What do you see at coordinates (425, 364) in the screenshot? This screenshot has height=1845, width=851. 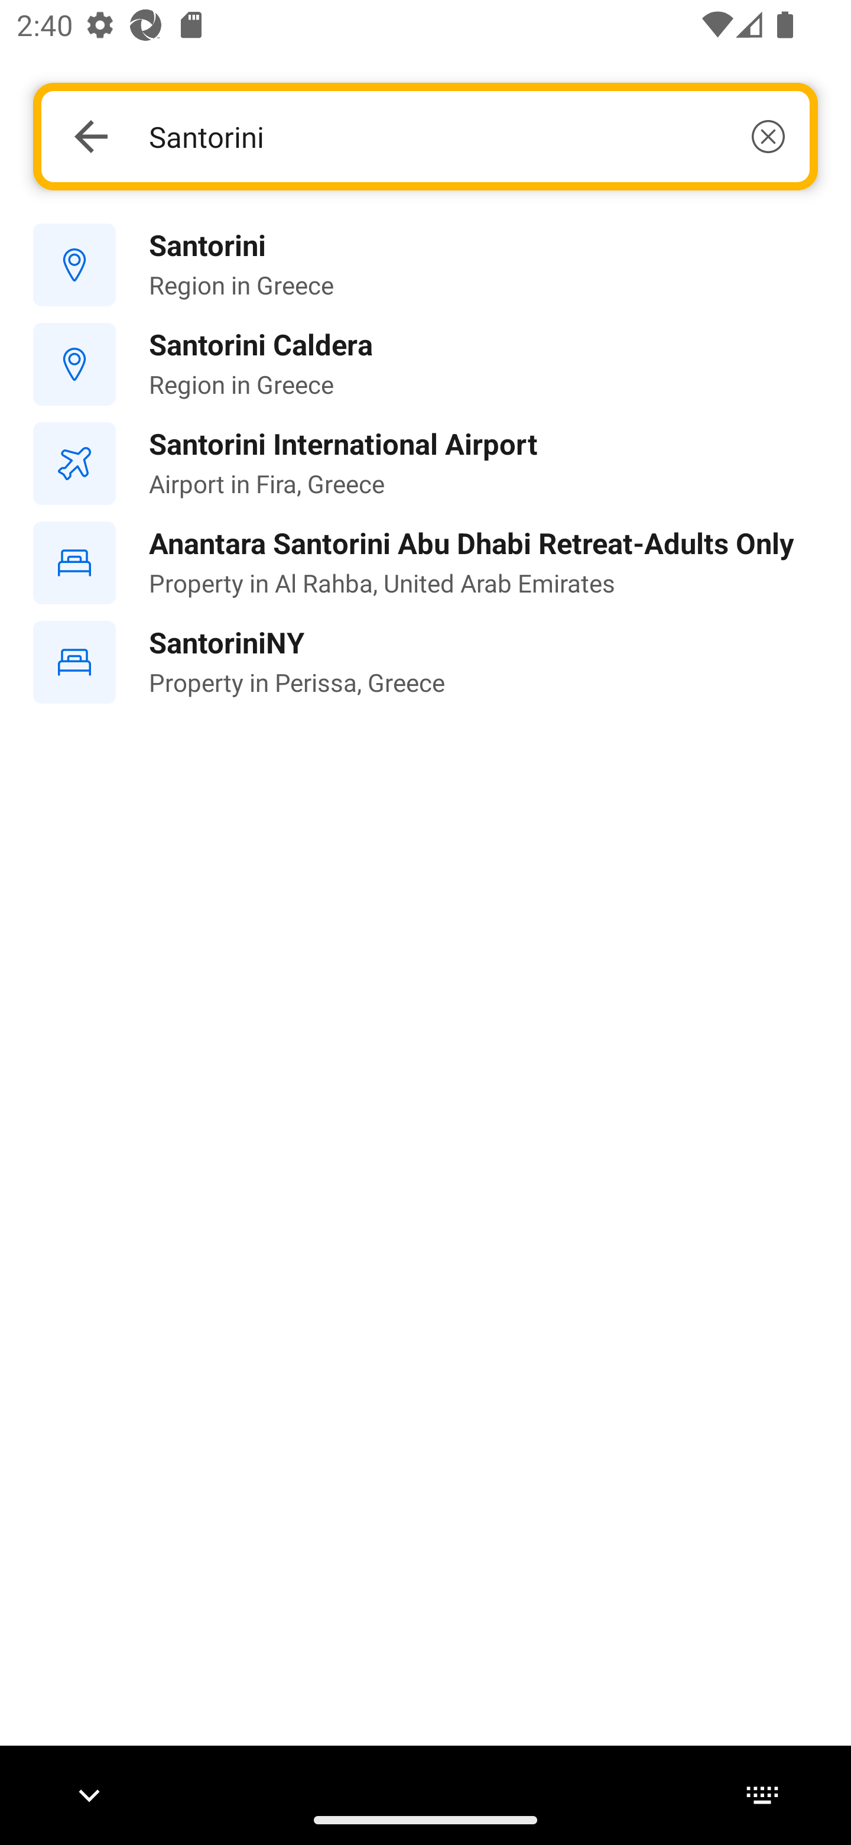 I see `Santorini Caldera Region in Greece` at bounding box center [425, 364].